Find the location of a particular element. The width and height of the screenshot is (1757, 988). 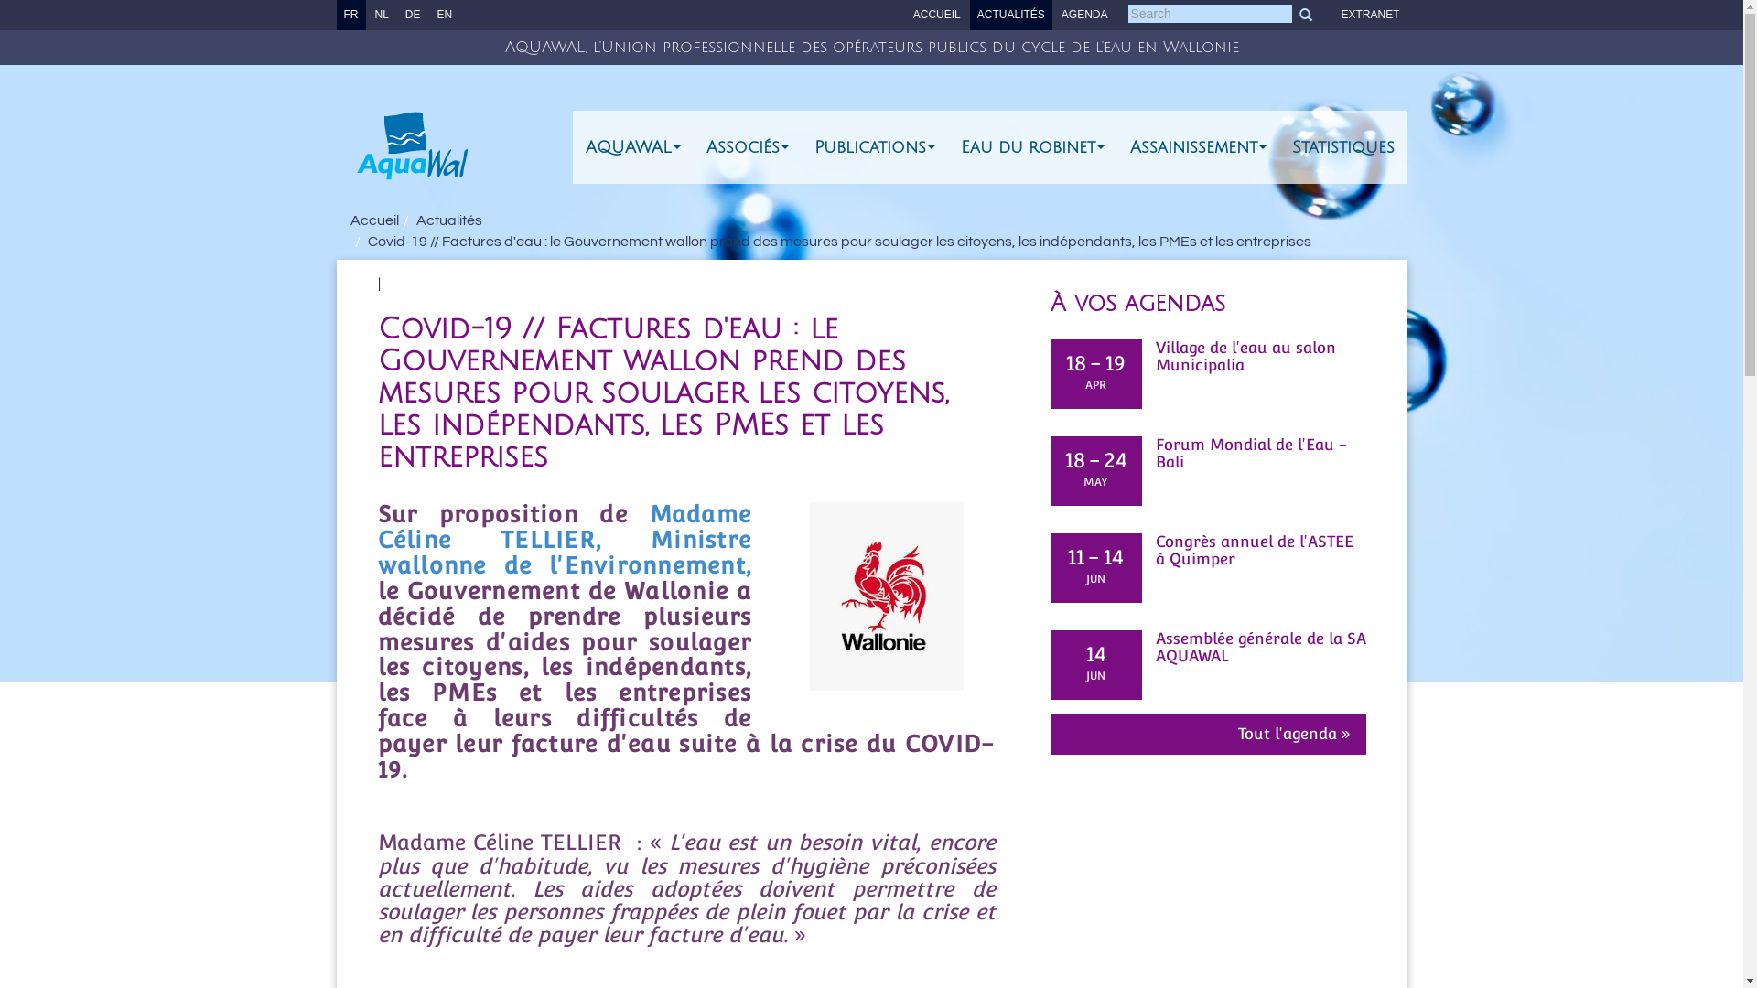

Forum Mondial de l'Eau - Bali is located at coordinates (1208, 454).